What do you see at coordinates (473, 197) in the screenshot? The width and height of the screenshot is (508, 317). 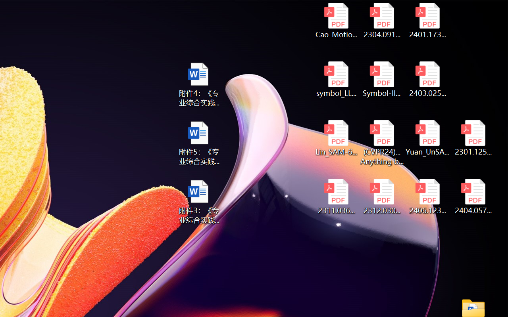 I see `2404.05719v1.pdf` at bounding box center [473, 197].